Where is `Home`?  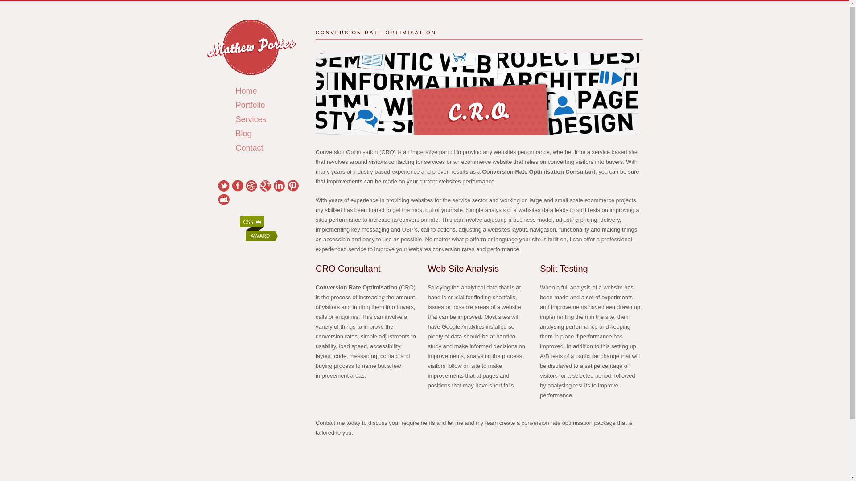 Home is located at coordinates (255, 91).